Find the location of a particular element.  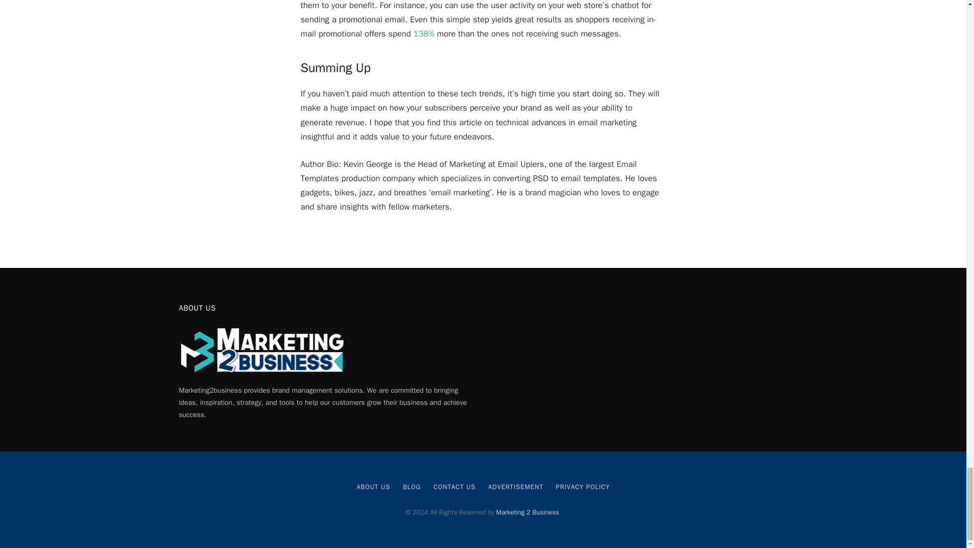

CONTACT US is located at coordinates (454, 487).